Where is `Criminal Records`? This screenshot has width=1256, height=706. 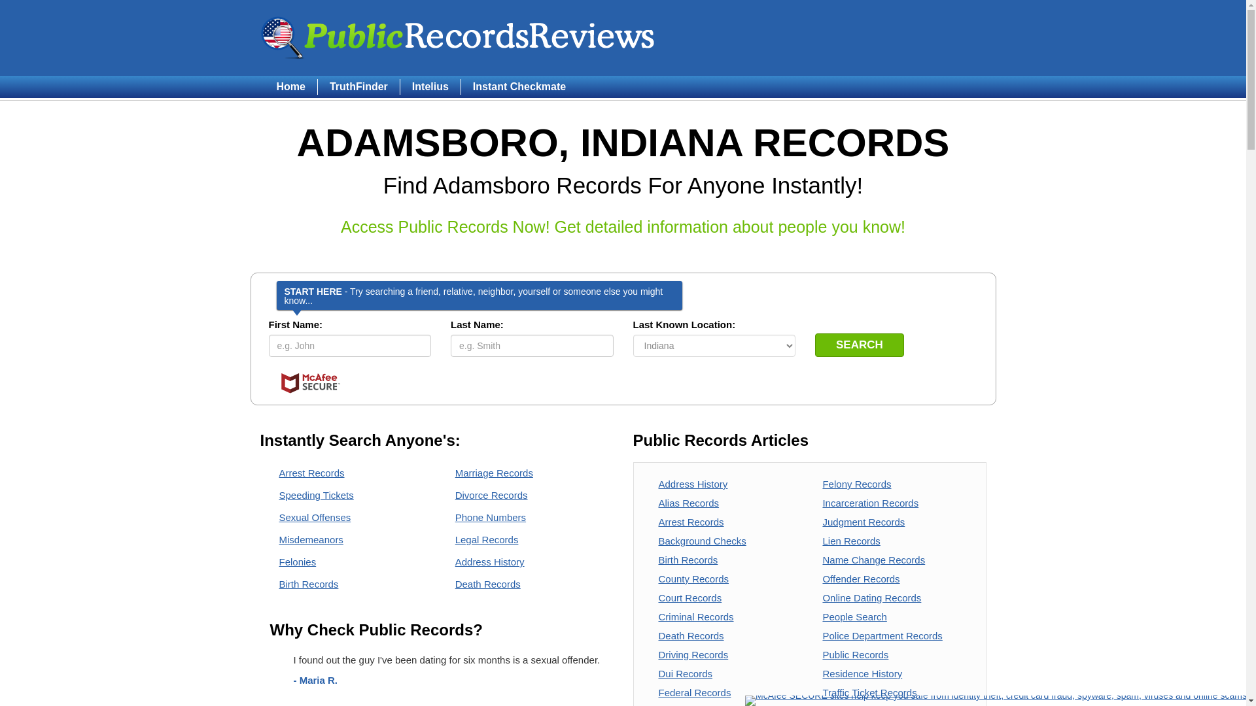 Criminal Records is located at coordinates (696, 616).